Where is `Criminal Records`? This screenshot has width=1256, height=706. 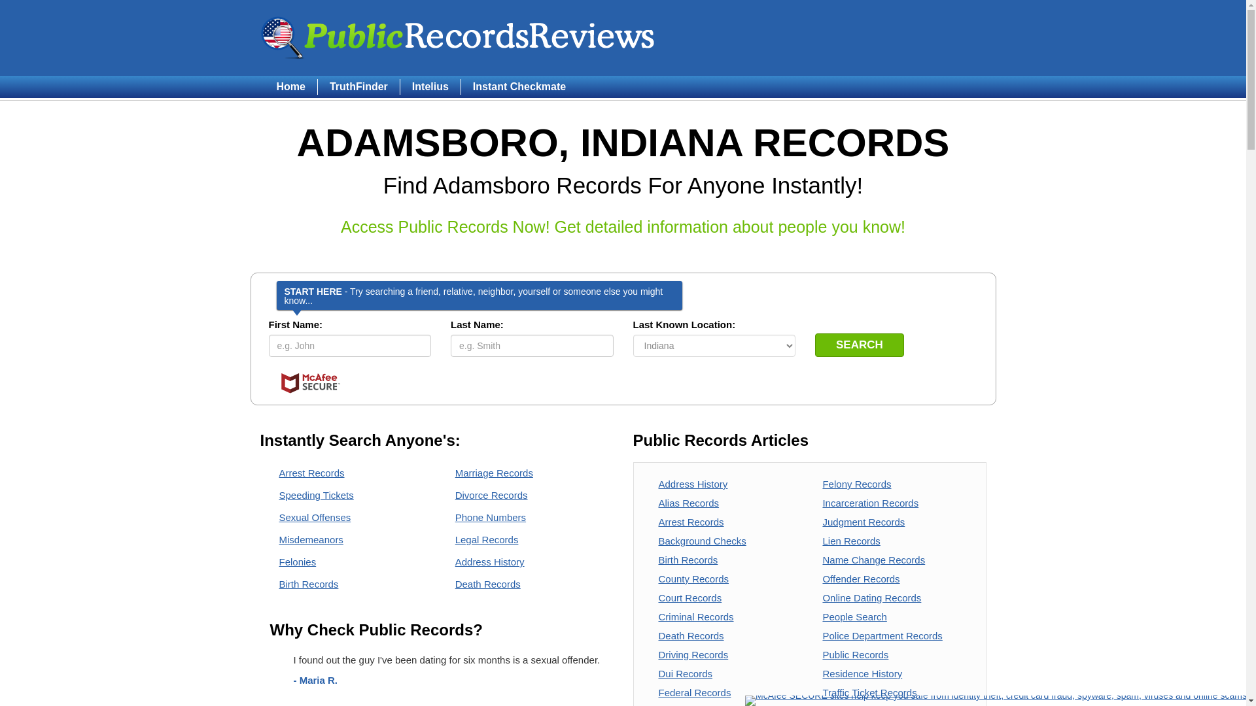 Criminal Records is located at coordinates (696, 616).